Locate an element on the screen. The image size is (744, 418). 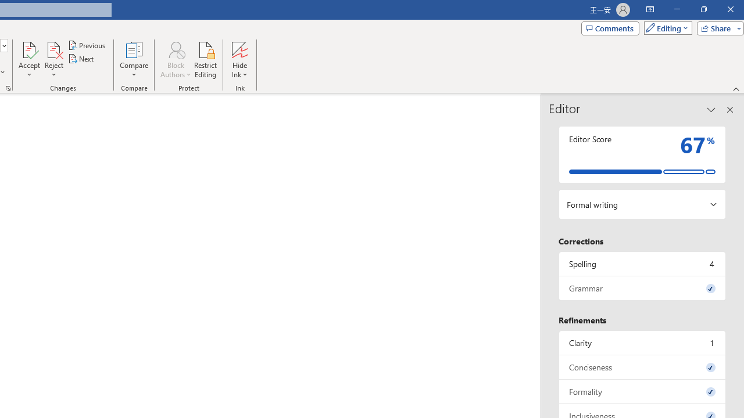
Clarity, 1 issue. Press space or enter to review items. is located at coordinates (642, 343).